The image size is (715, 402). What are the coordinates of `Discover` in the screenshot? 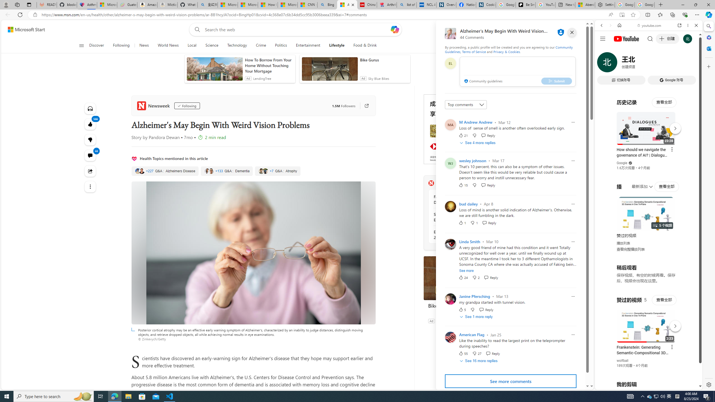 It's located at (97, 46).